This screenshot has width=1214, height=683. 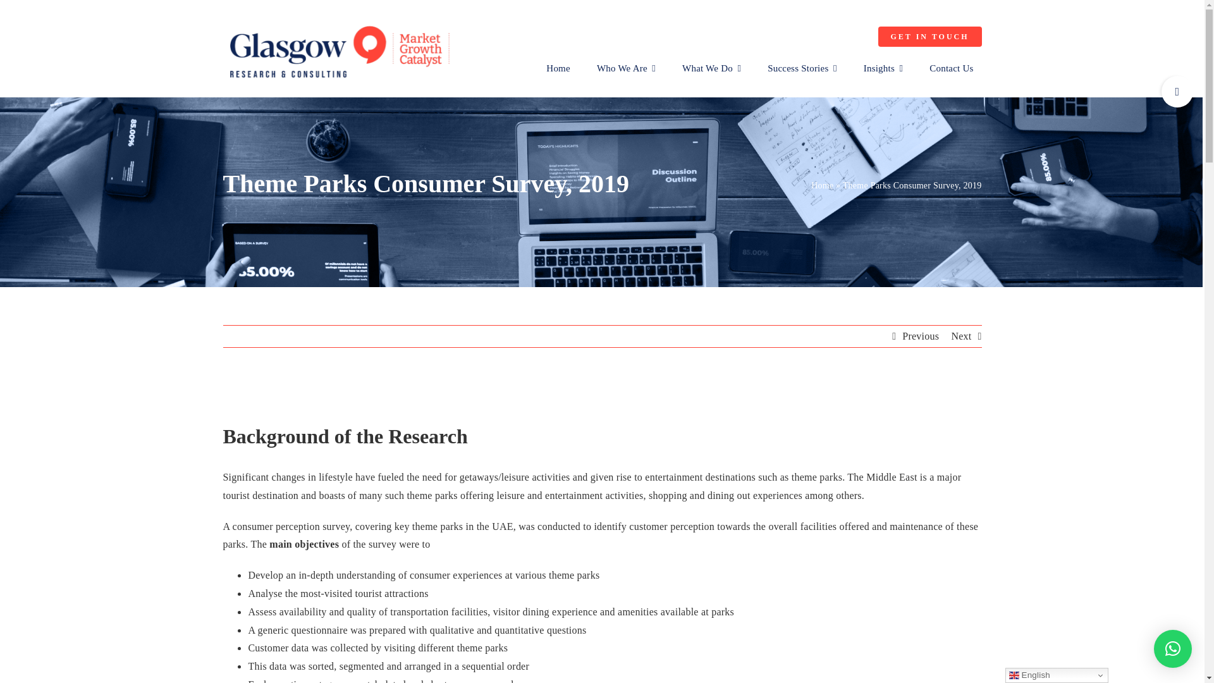 I want to click on Who We Are, so click(x=626, y=68).